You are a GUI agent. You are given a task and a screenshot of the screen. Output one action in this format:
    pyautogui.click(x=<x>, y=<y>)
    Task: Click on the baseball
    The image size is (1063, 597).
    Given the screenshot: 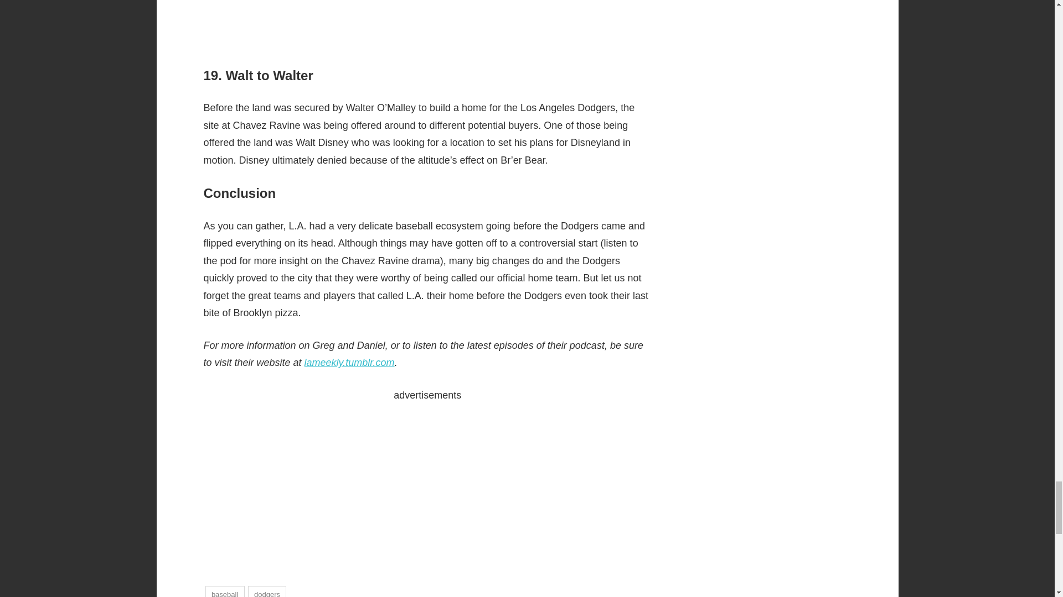 What is the action you would take?
    pyautogui.click(x=225, y=591)
    